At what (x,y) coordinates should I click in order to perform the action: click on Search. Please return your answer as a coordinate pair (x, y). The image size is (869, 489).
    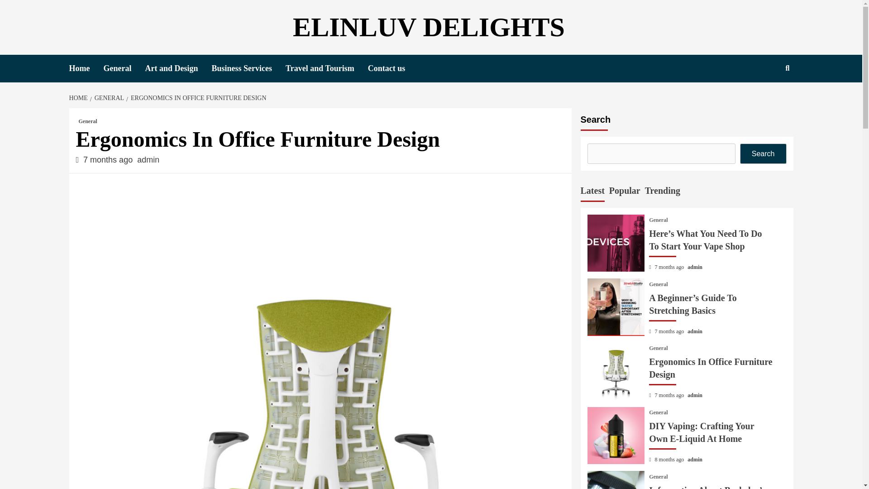
    Looking at the image, I should click on (766, 97).